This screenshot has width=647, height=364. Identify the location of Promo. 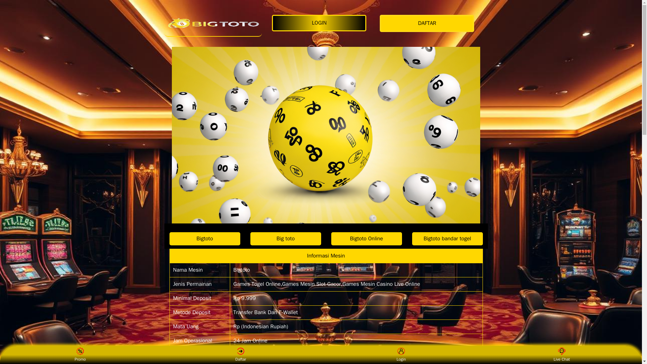
(80, 355).